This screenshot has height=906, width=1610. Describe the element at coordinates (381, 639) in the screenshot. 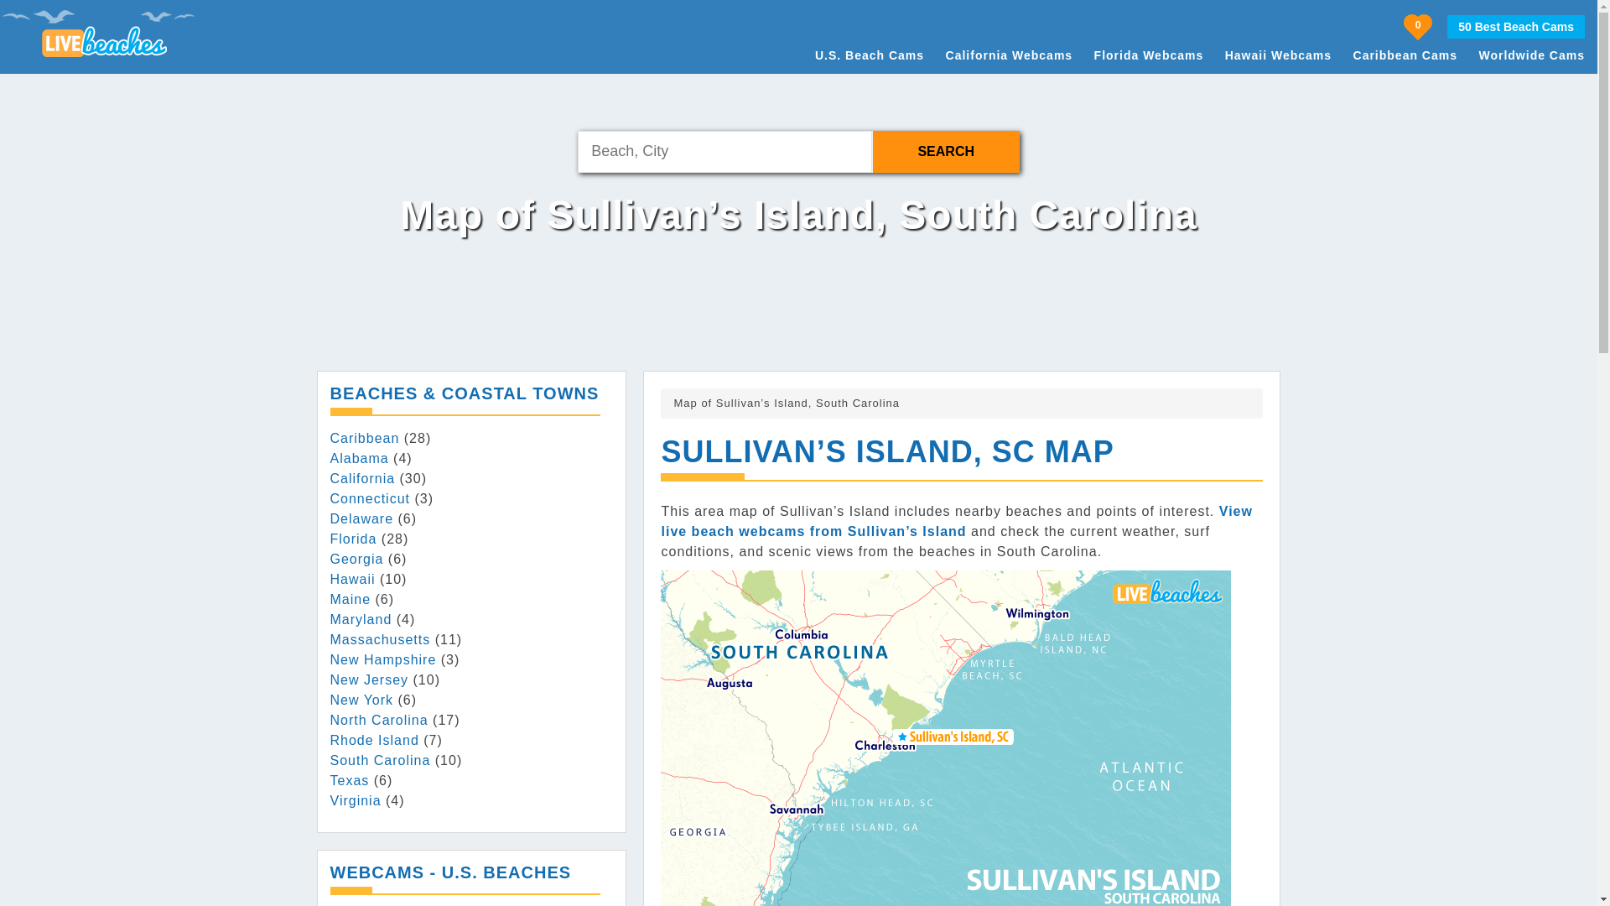

I see `Massachusetts` at that location.